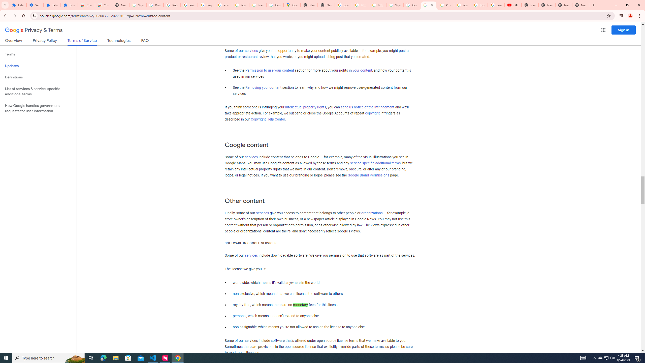 This screenshot has width=645, height=363. I want to click on How Google handles government requests for user information, so click(38, 108).